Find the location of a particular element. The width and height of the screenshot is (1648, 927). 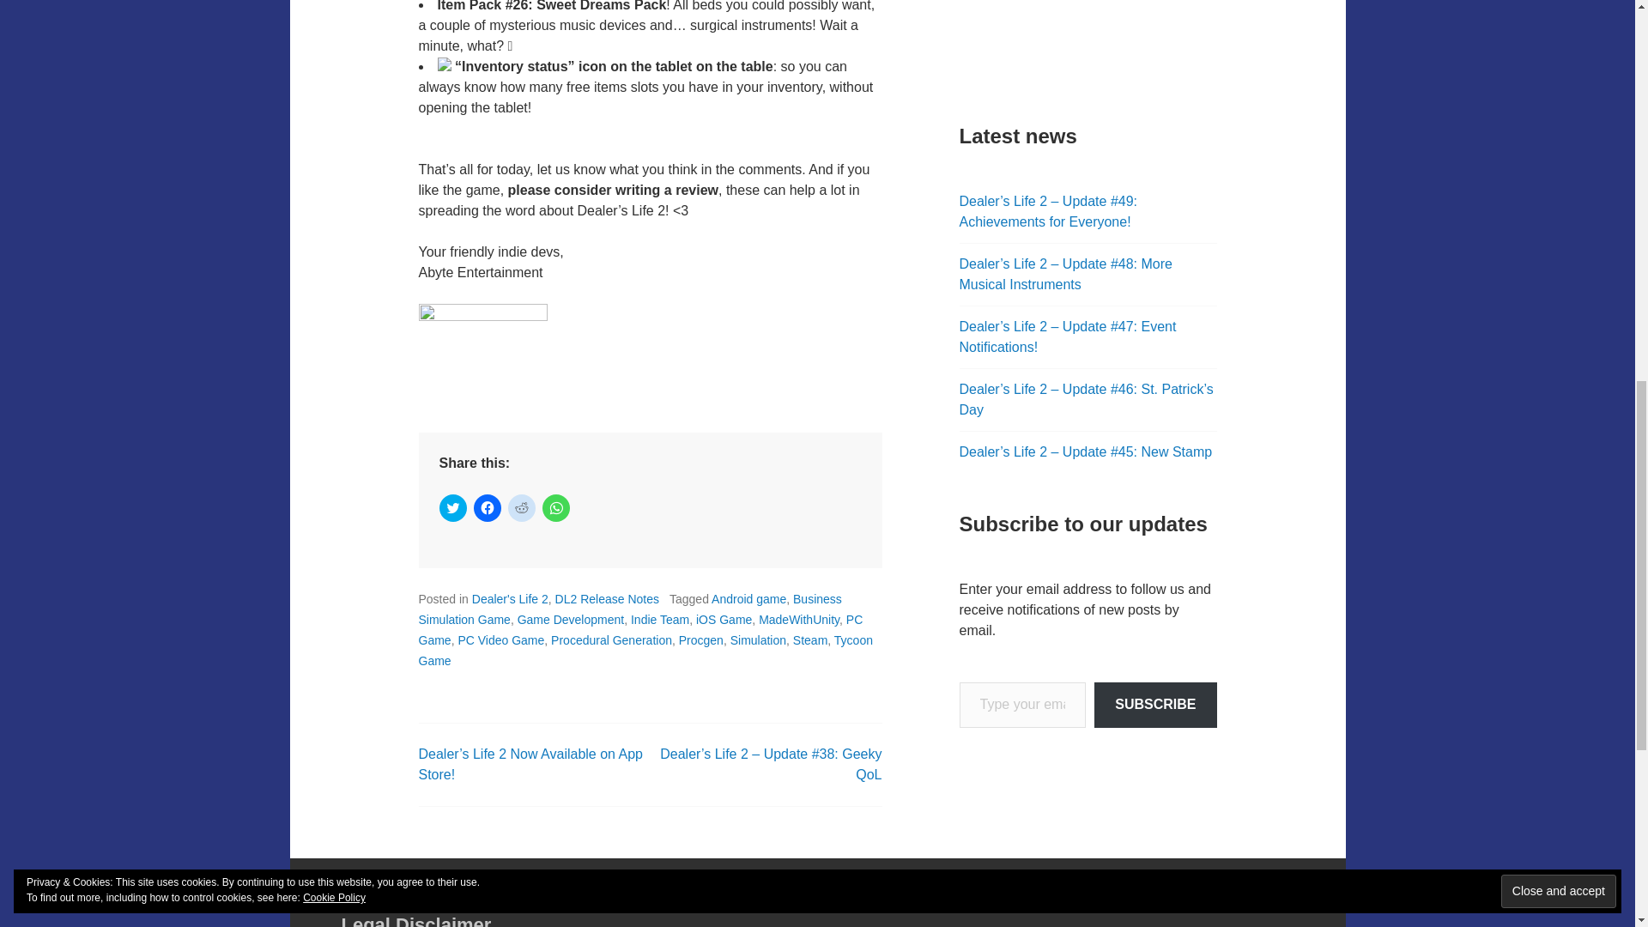

Business Simulation Game is located at coordinates (630, 609).